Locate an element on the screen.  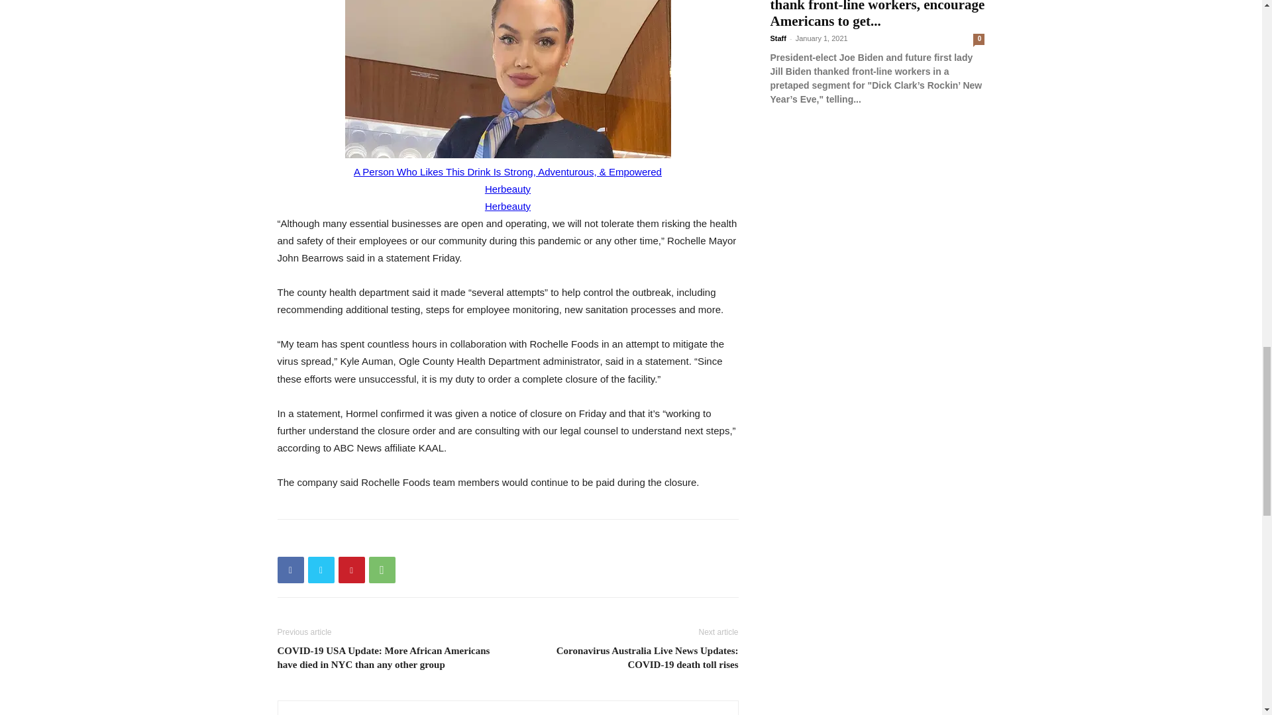
Twitter is located at coordinates (321, 570).